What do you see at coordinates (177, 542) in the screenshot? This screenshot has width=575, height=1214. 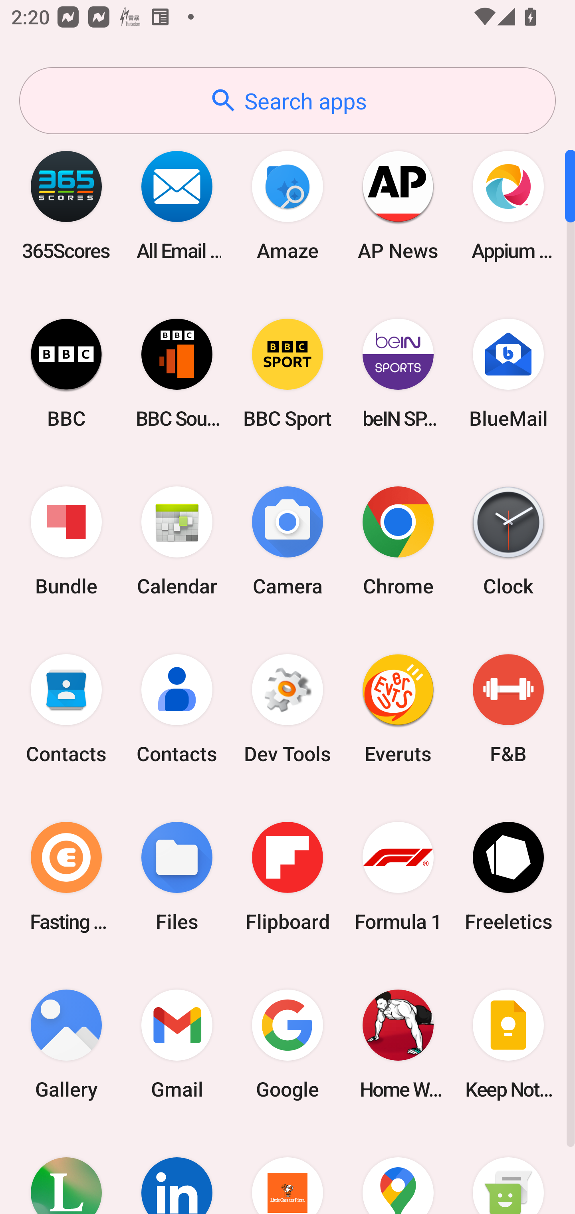 I see `Calendar` at bounding box center [177, 542].